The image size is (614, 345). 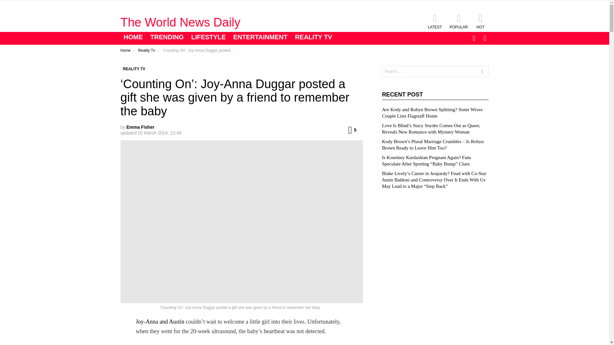 What do you see at coordinates (260, 37) in the screenshot?
I see `ENTERTAINMENT` at bounding box center [260, 37].